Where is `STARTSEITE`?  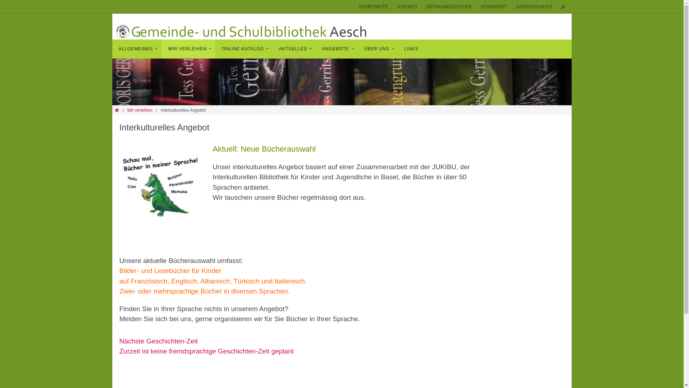
STARTSEITE is located at coordinates (374, 7).